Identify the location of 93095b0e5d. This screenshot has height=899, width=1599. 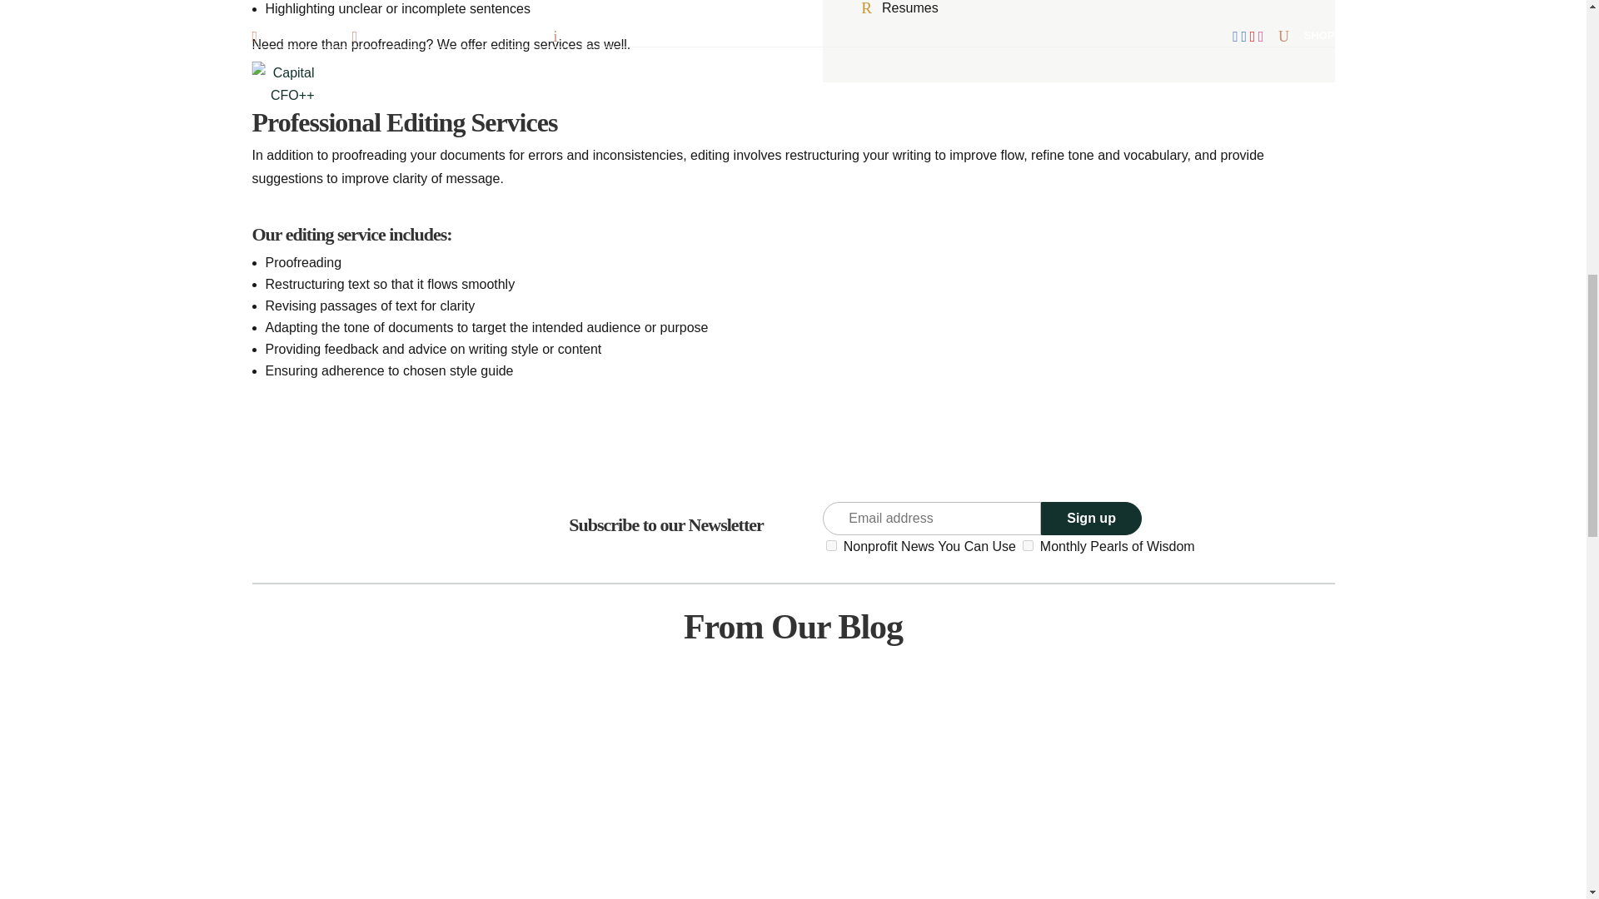
(1028, 546).